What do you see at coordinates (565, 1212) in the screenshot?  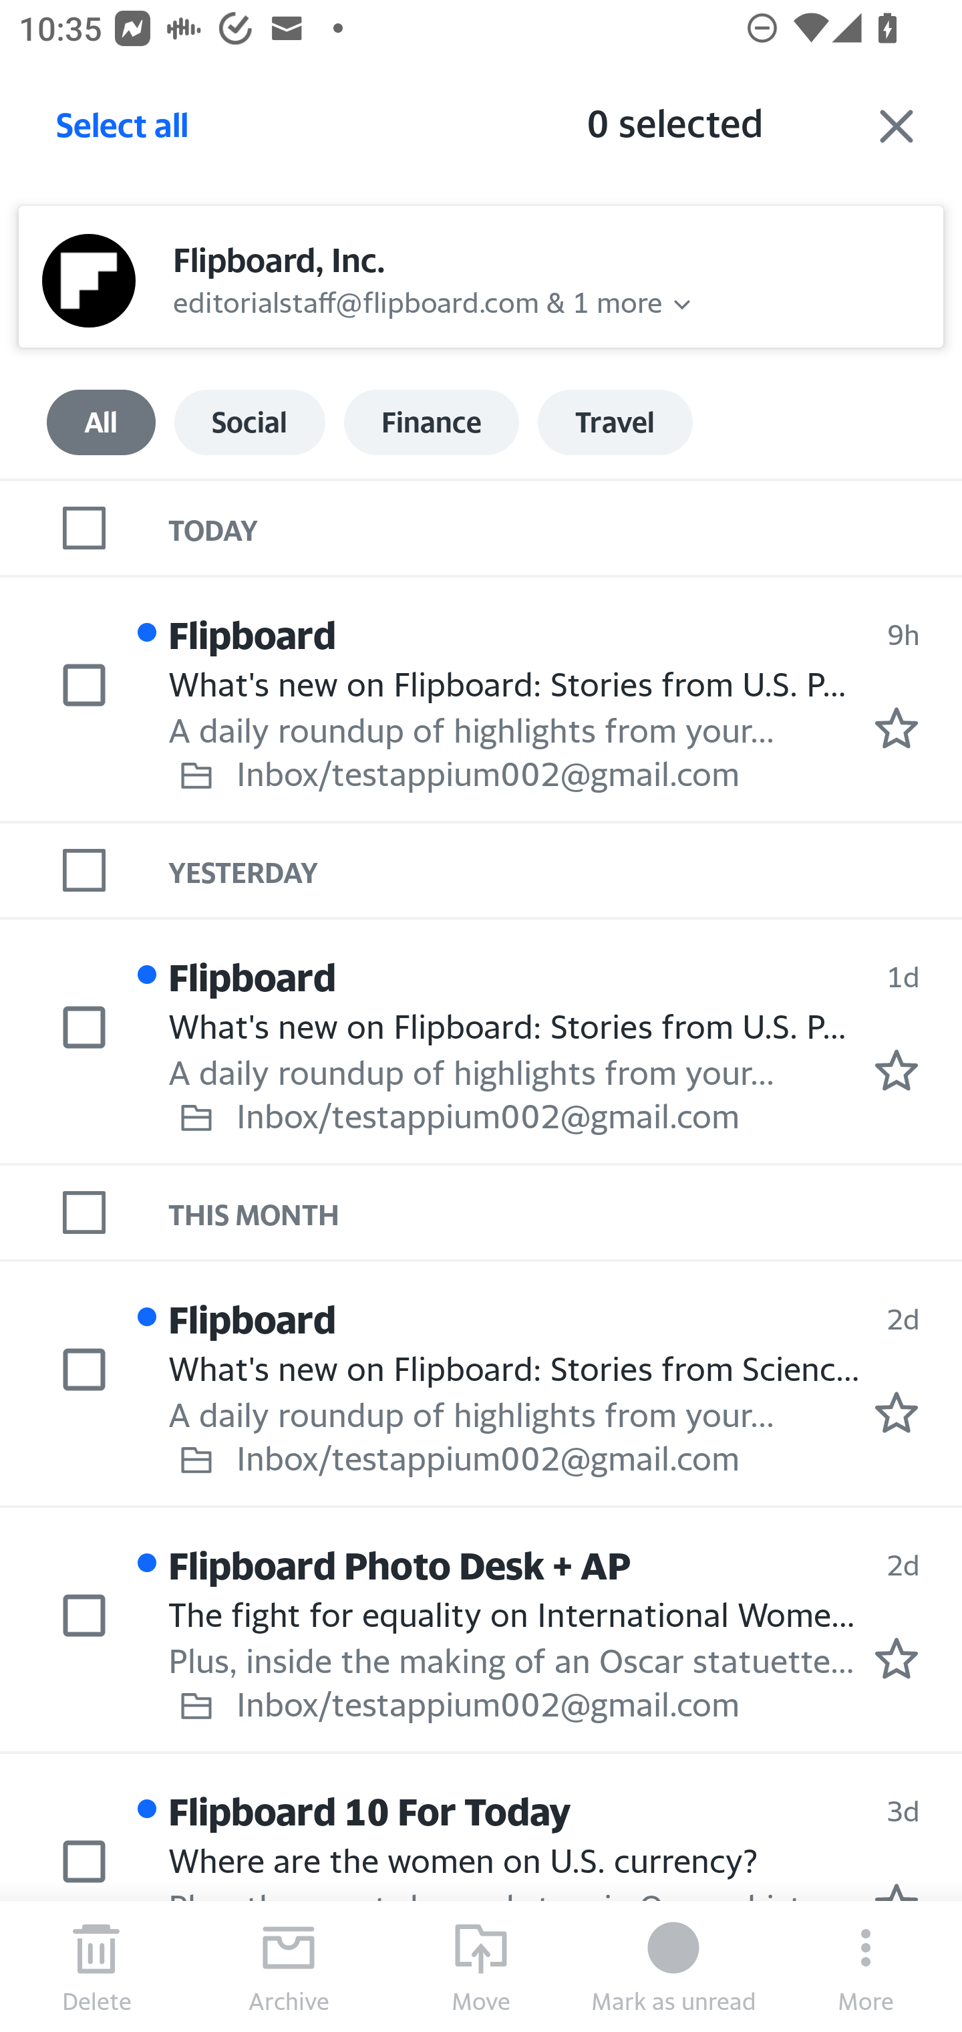 I see `THIS MONTH` at bounding box center [565, 1212].